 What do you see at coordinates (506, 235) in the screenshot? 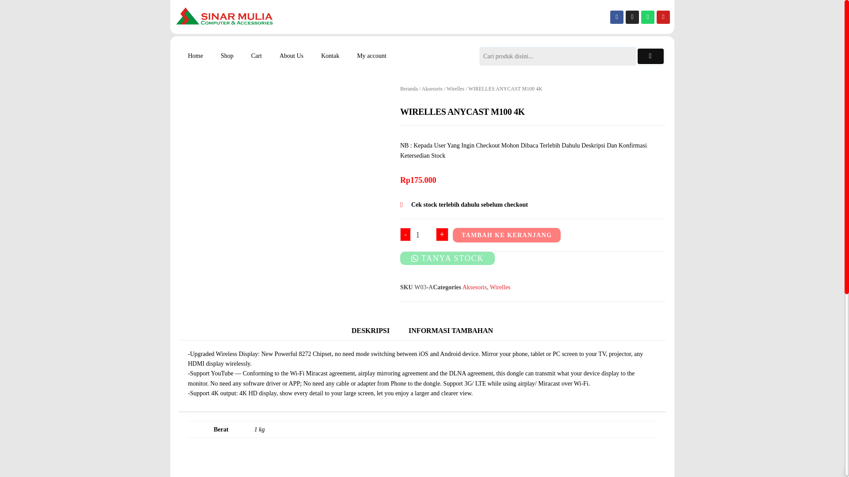
I see `TAMBAH KE KERANJANG` at bounding box center [506, 235].